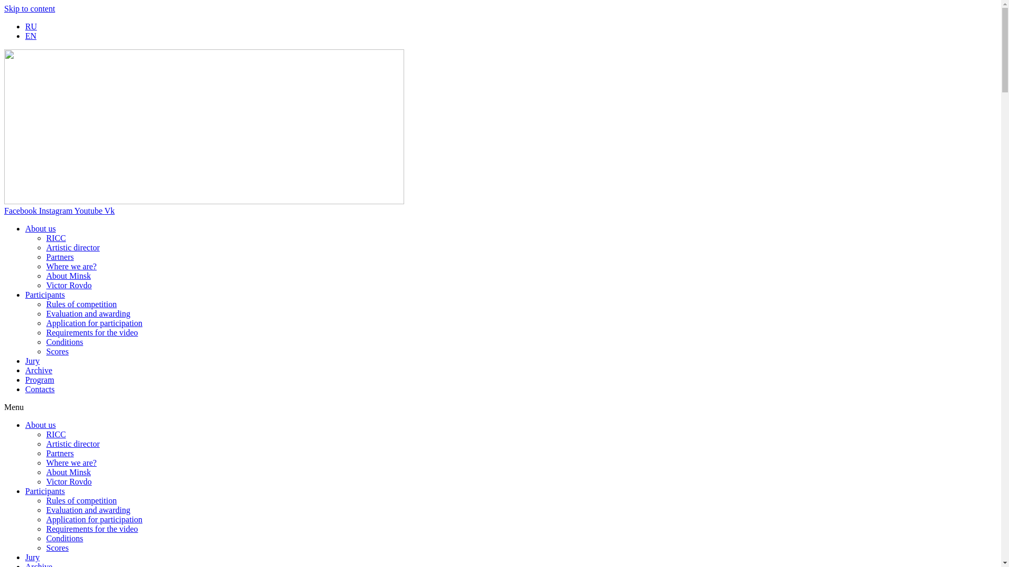 The height and width of the screenshot is (567, 1009). What do you see at coordinates (60, 454) in the screenshot?
I see `Partners` at bounding box center [60, 454].